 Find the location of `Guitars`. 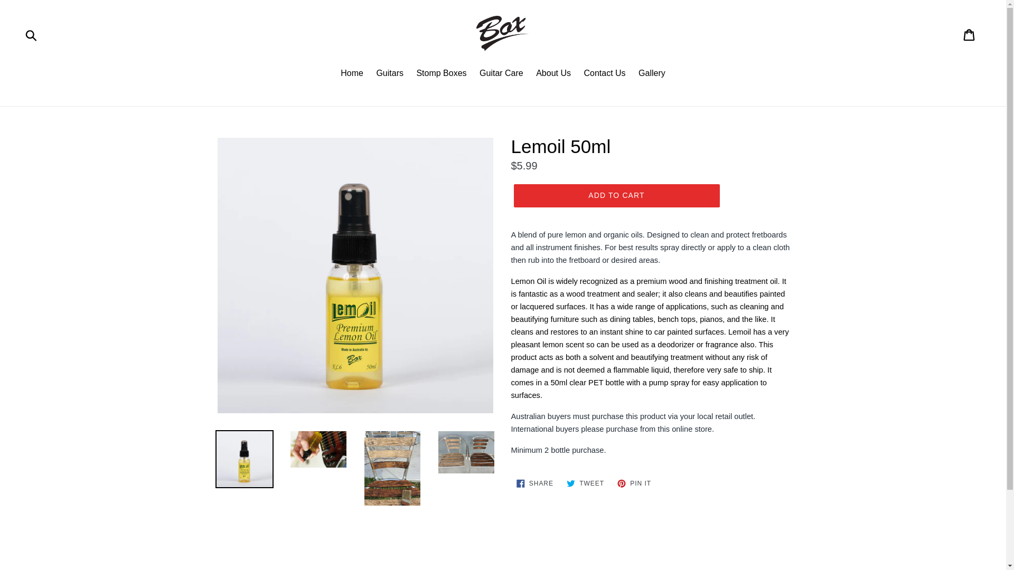

Guitars is located at coordinates (32, 35).